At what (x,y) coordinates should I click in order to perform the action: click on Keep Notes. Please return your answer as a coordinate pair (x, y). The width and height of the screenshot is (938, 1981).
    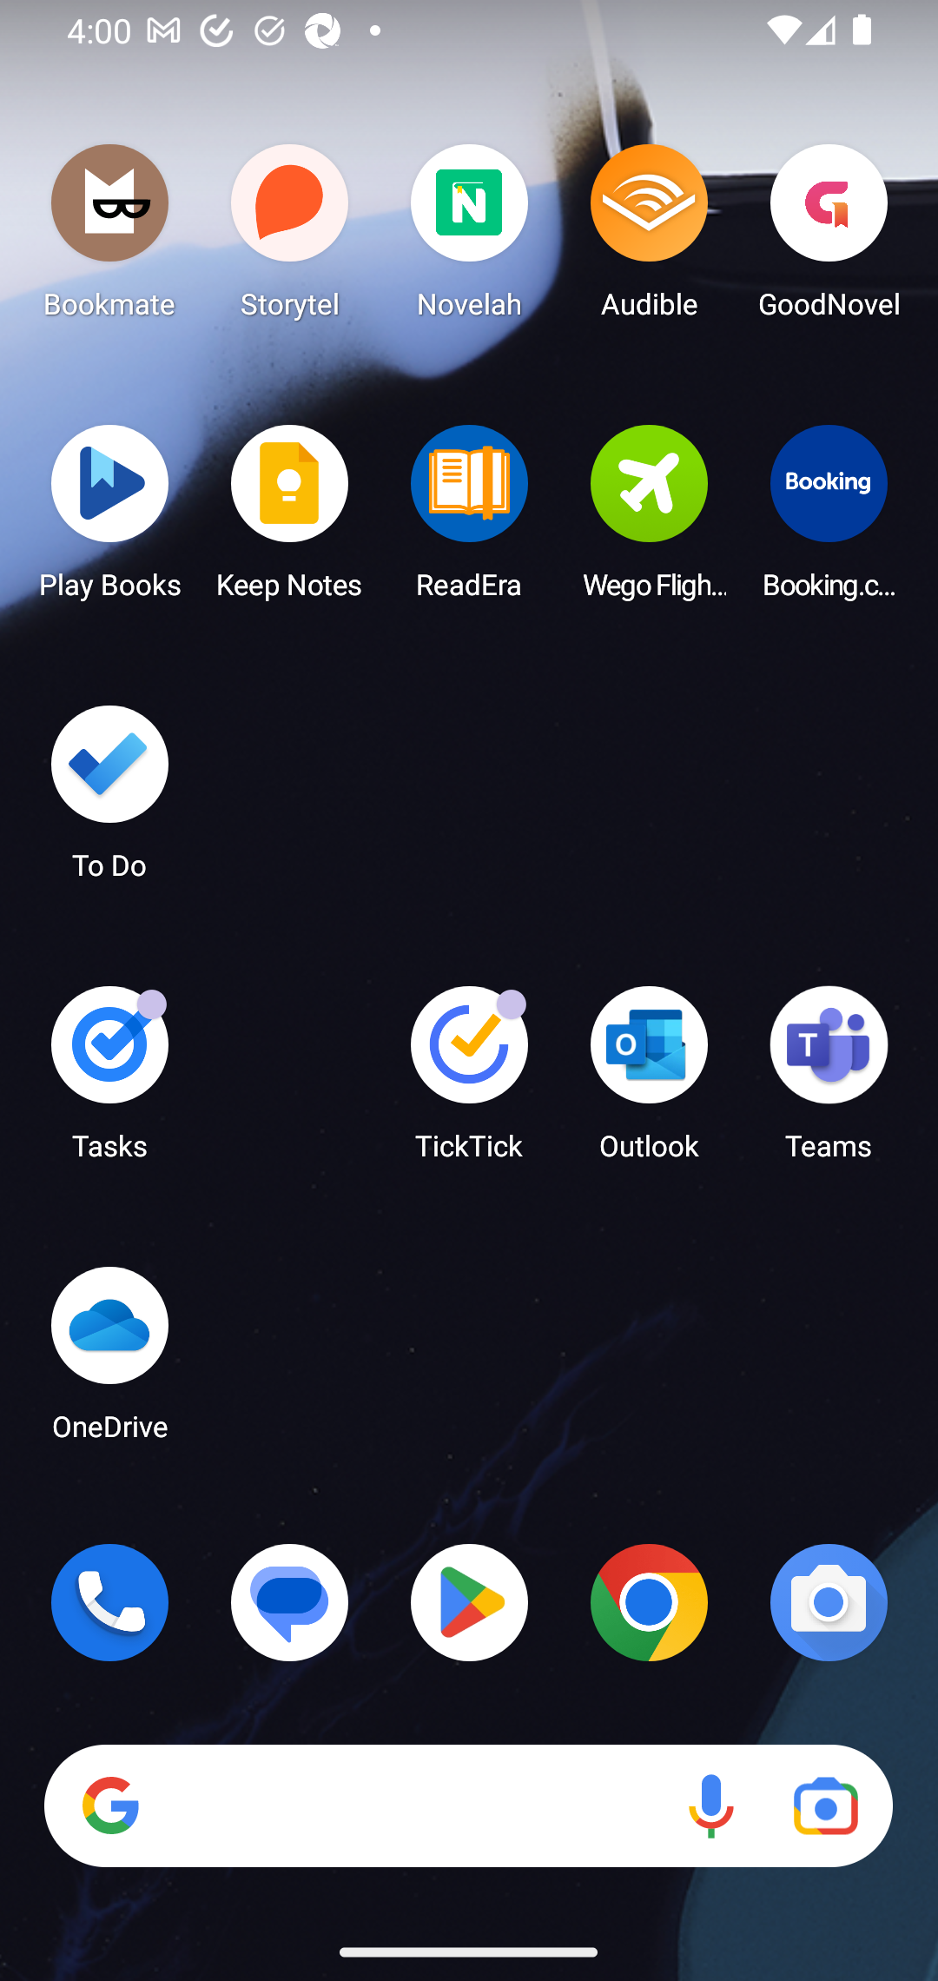
    Looking at the image, I should click on (290, 519).